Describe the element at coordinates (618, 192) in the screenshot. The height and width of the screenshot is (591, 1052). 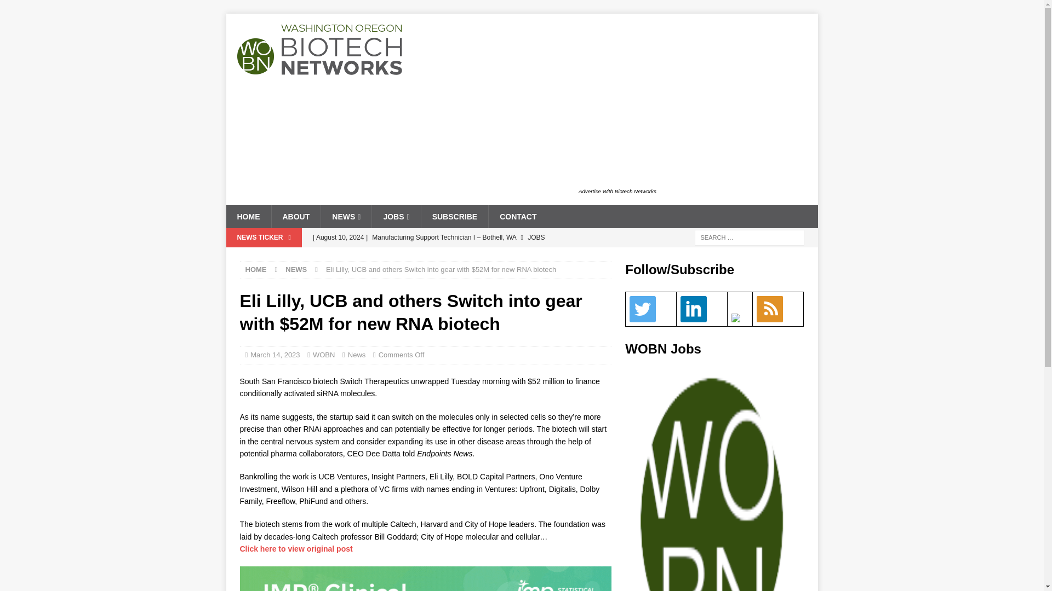
I see `Advertise With Biotech Networks` at that location.